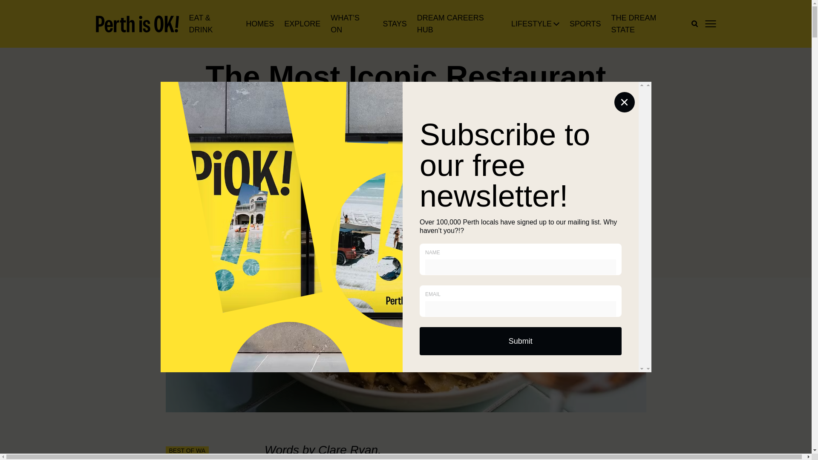 The image size is (818, 460). Describe the element at coordinates (459, 24) in the screenshot. I see `DREAM CAREERS HUB` at that location.